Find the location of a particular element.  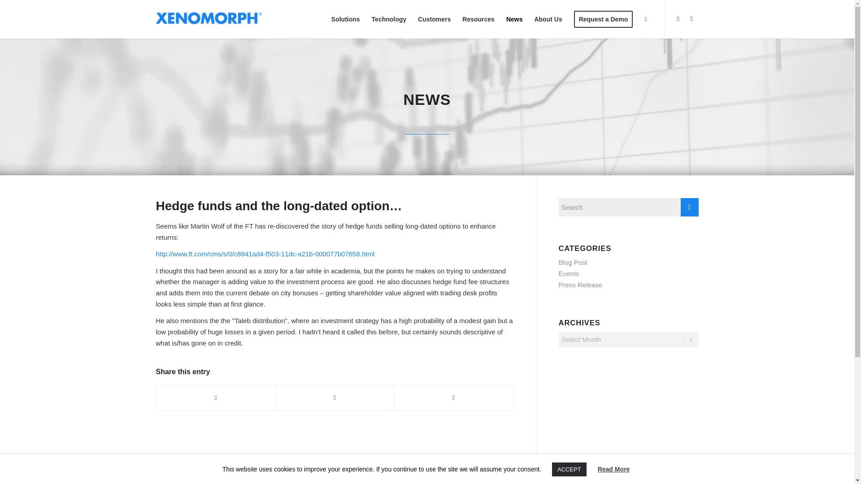

Customers is located at coordinates (434, 19).